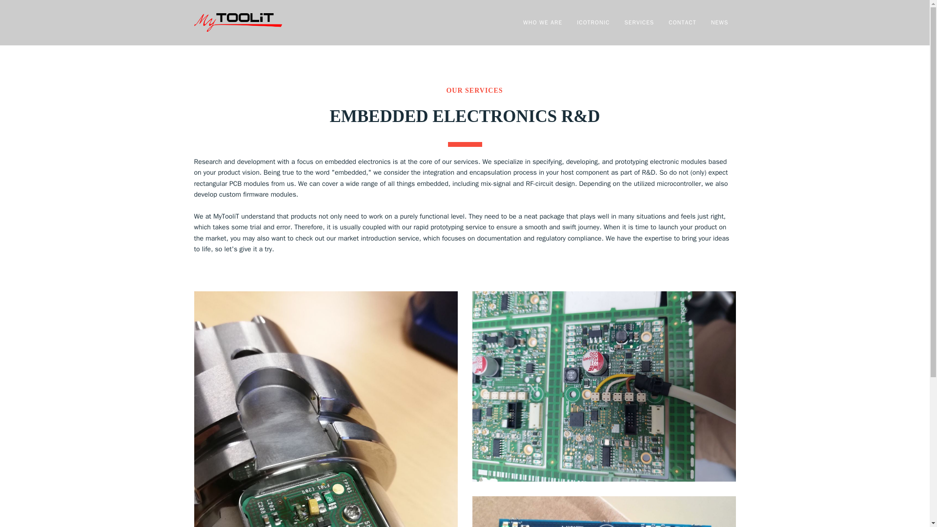 Image resolution: width=937 pixels, height=527 pixels. What do you see at coordinates (593, 22) in the screenshot?
I see `ICOTRONIC` at bounding box center [593, 22].